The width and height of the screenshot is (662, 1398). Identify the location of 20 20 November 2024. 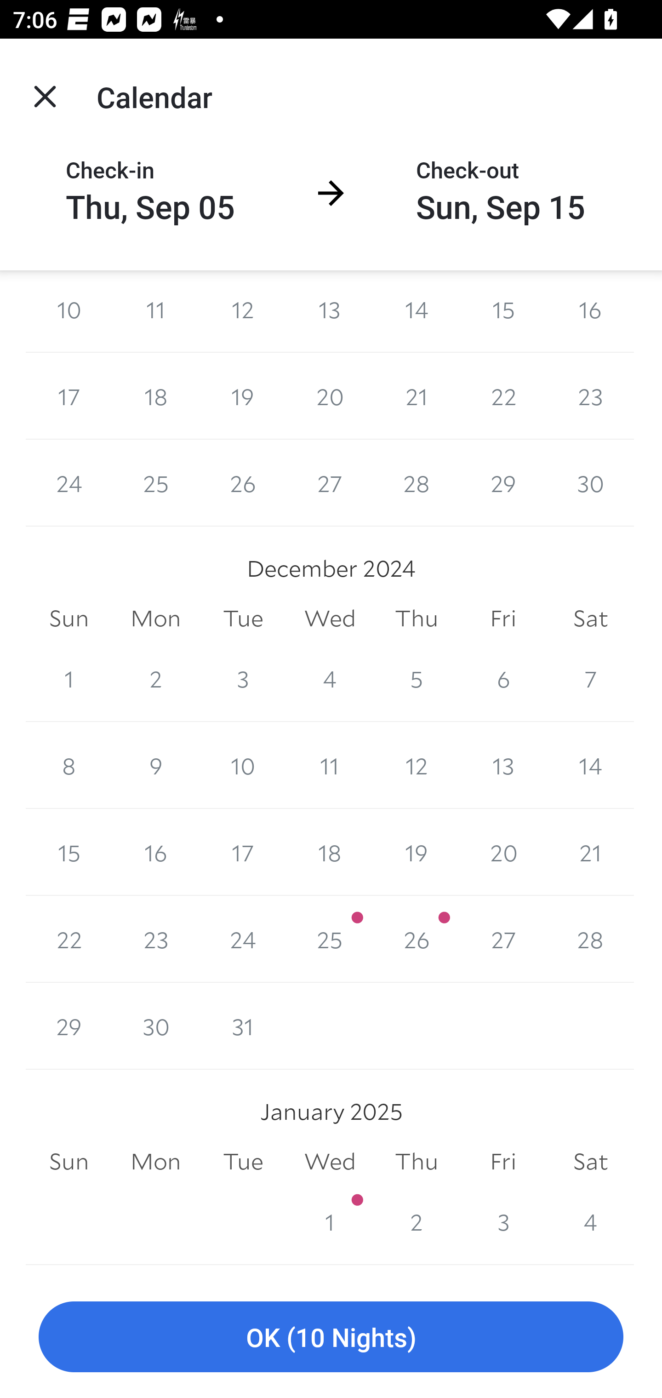
(330, 395).